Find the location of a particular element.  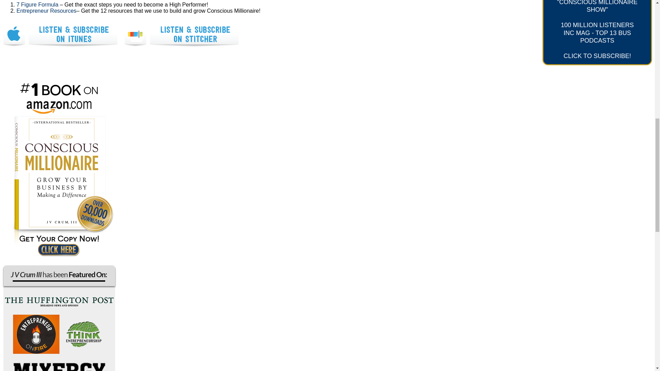

Entrepreneur Resources is located at coordinates (46, 10).